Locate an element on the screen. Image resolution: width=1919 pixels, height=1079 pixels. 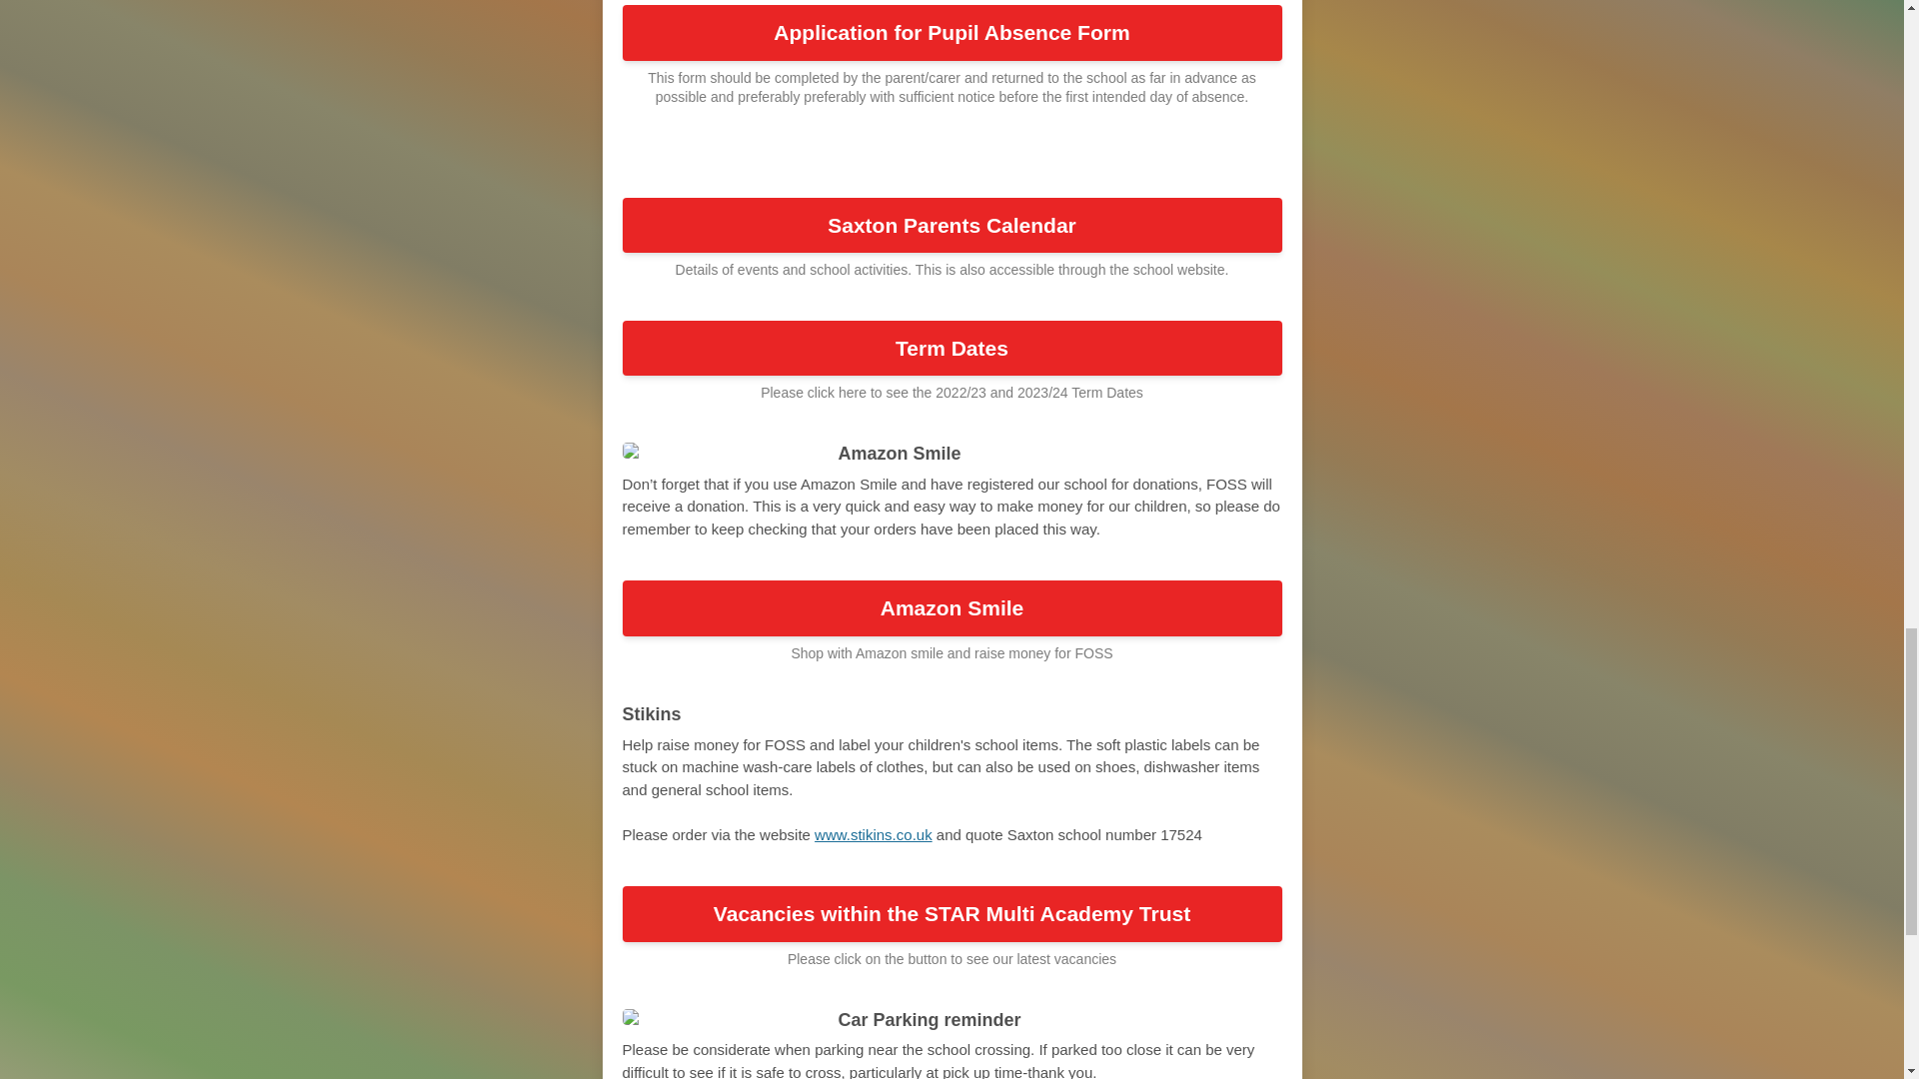
Dates is located at coordinates (987, 162).